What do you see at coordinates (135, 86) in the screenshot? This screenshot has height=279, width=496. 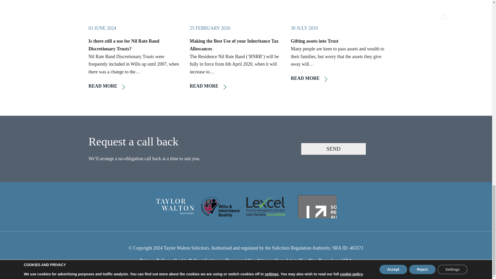 I see `READ MORE` at bounding box center [135, 86].